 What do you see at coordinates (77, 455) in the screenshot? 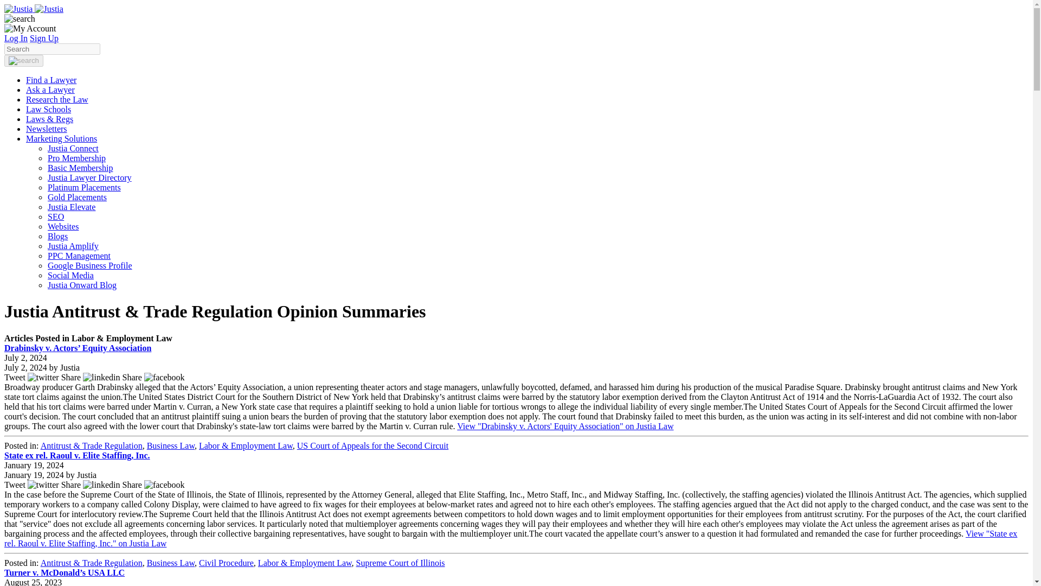
I see `State ex rel. Raoul v. Elite Staffing, Inc.` at bounding box center [77, 455].